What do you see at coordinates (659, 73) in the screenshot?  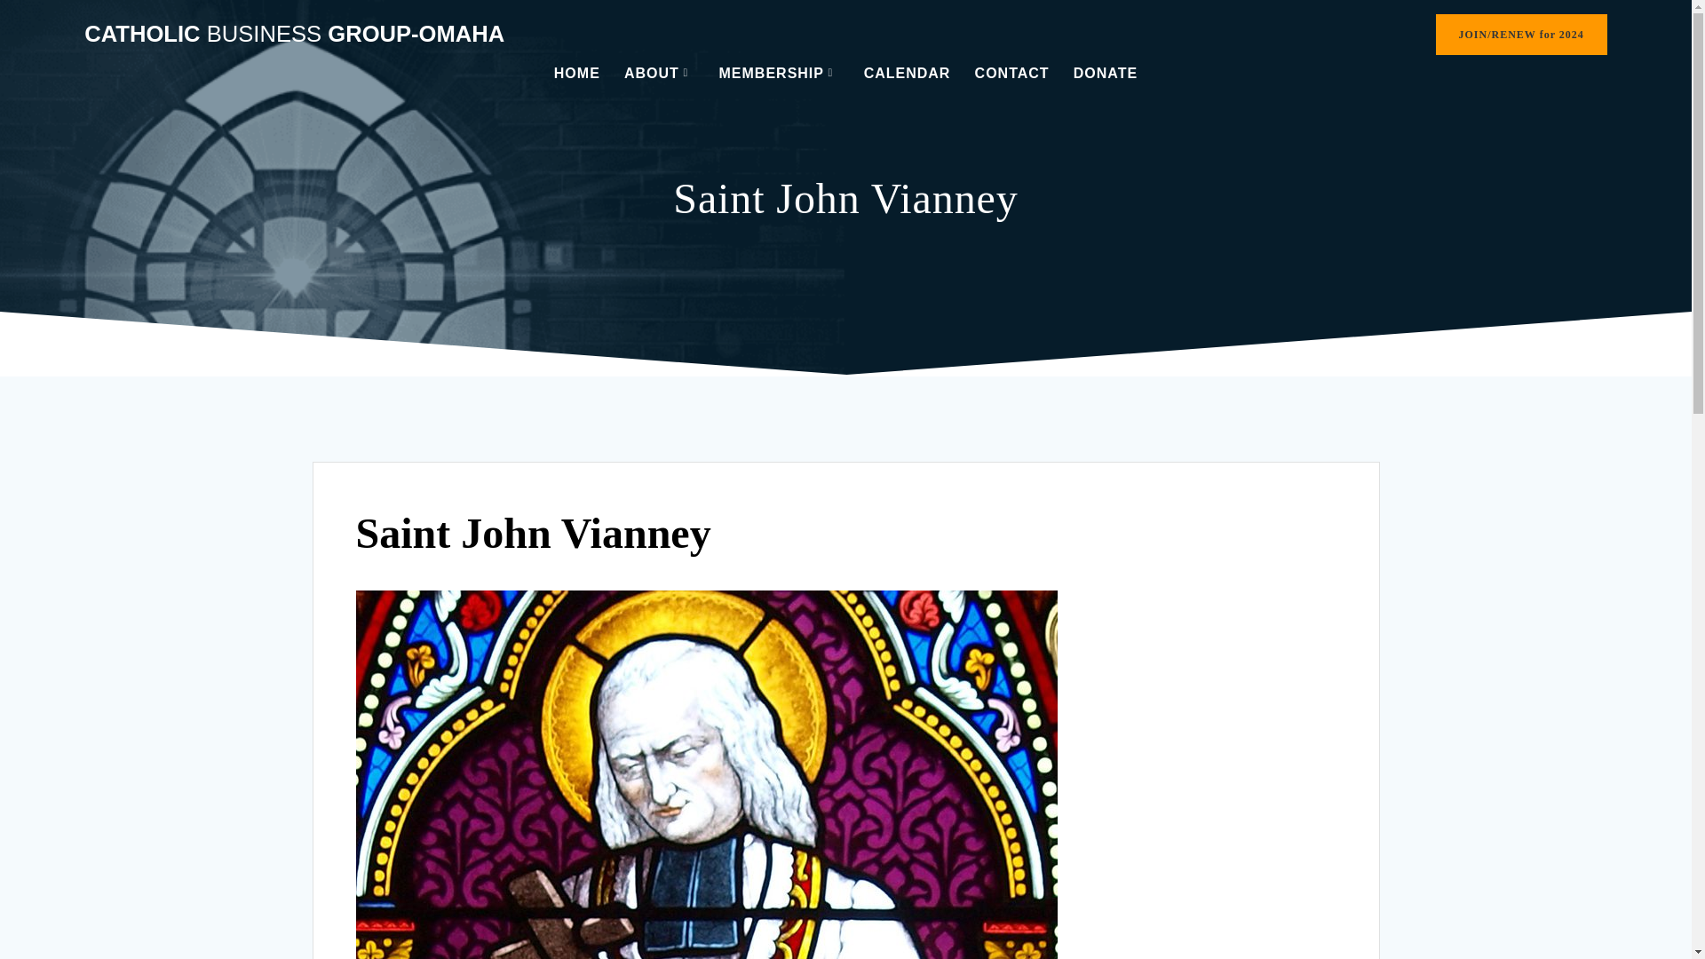 I see `ABOUT` at bounding box center [659, 73].